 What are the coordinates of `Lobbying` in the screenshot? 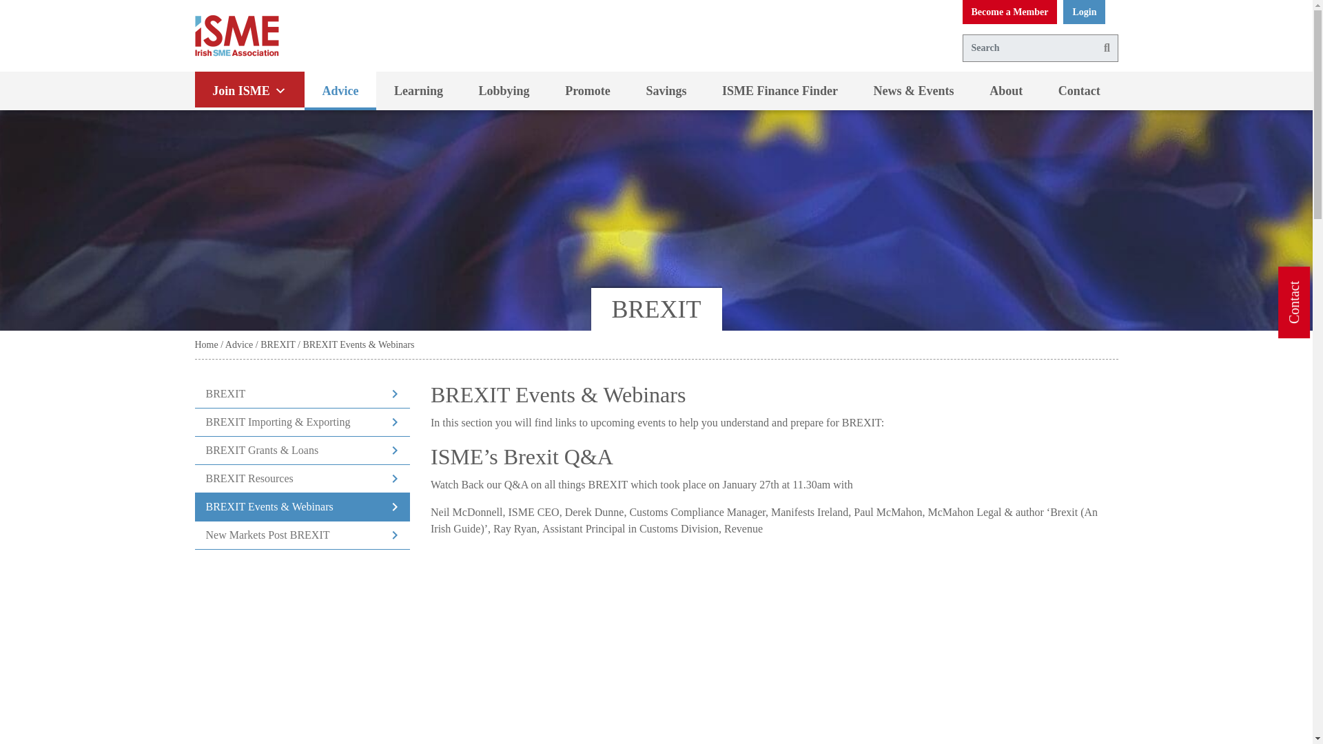 It's located at (504, 90).